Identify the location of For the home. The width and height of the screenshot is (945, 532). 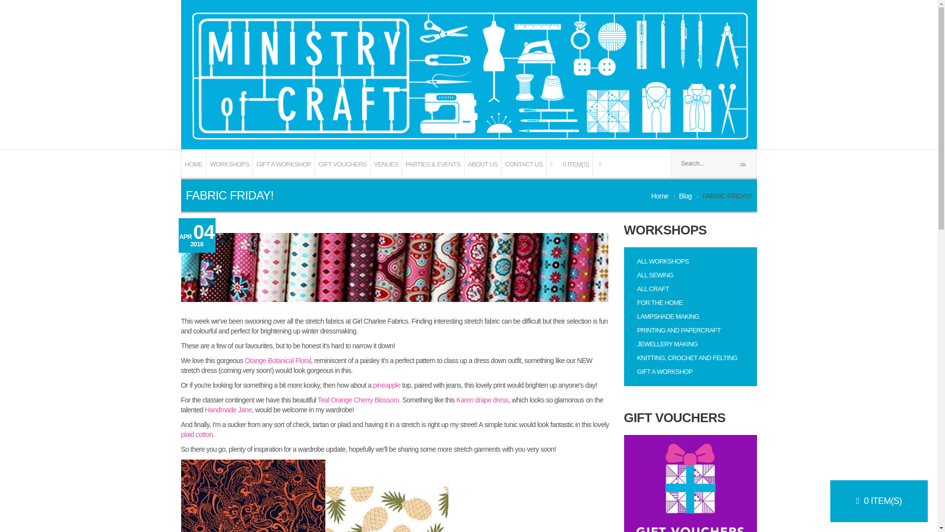
(657, 302).